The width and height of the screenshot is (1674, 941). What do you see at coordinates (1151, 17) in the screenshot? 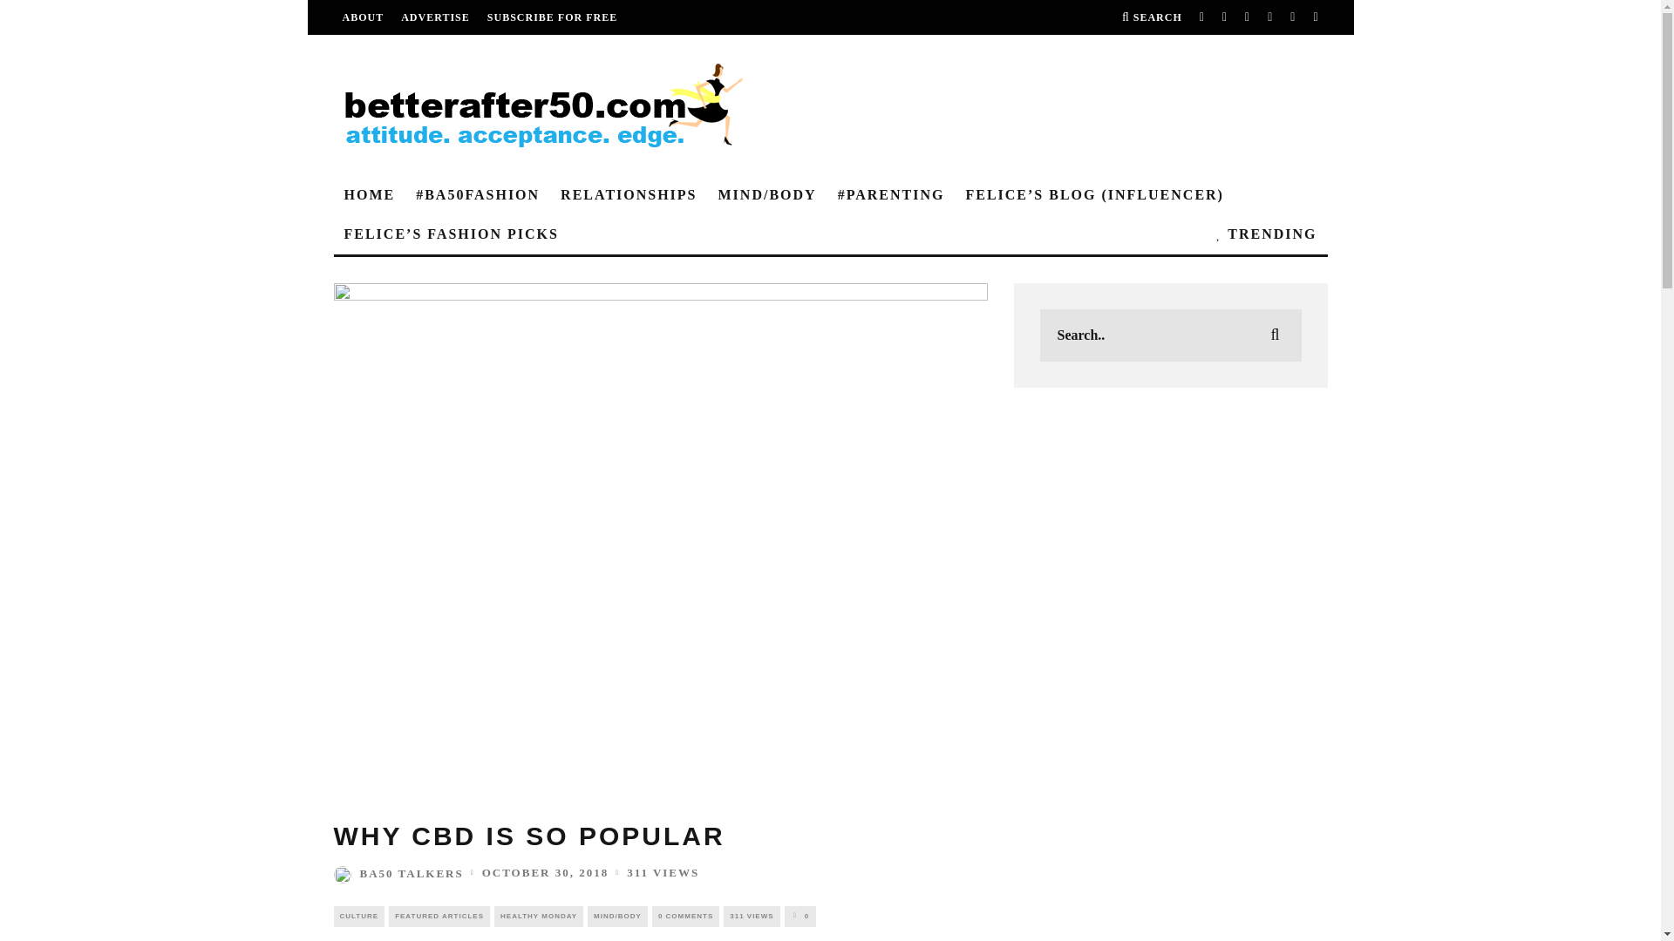
I see `Search` at bounding box center [1151, 17].